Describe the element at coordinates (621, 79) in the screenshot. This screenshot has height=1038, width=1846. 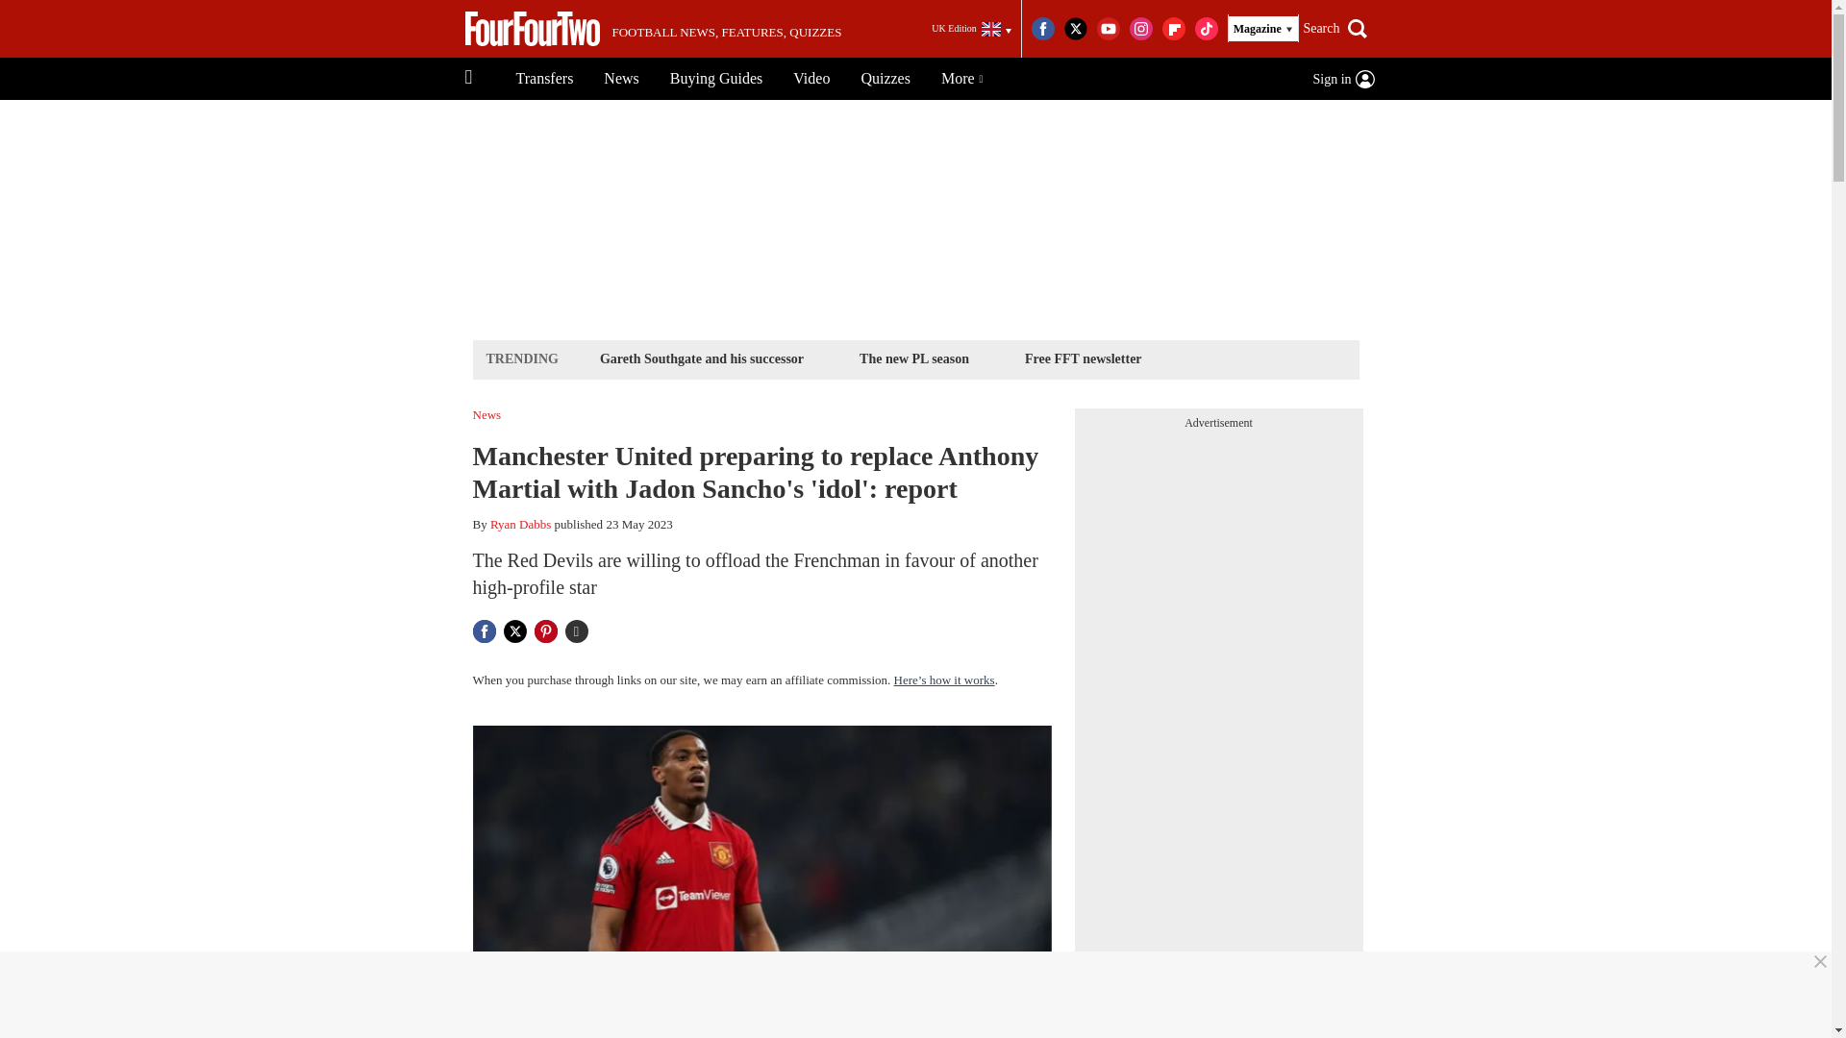
I see `News` at that location.